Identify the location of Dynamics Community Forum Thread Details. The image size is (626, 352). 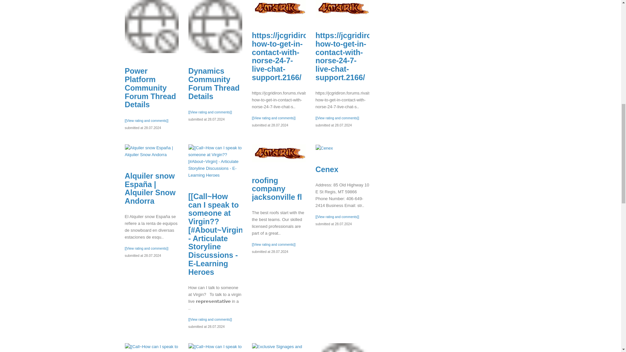
(214, 83).